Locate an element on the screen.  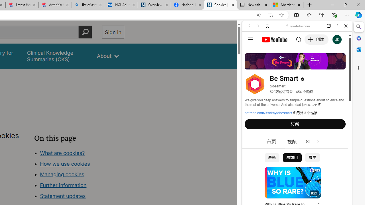
Perform search is located at coordinates (85, 32).